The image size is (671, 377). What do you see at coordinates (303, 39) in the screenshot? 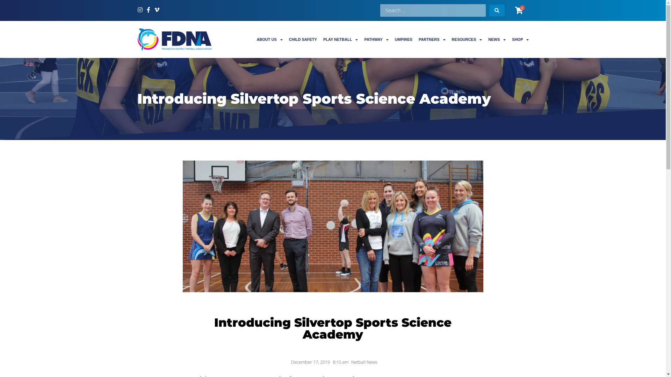
I see `CHILD SAFETY` at bounding box center [303, 39].